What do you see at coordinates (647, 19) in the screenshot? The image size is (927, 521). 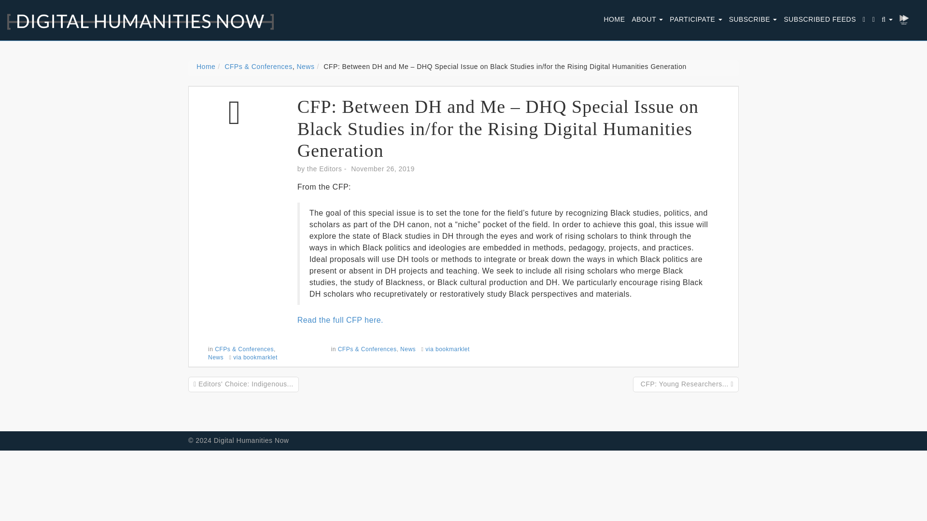 I see `About` at bounding box center [647, 19].